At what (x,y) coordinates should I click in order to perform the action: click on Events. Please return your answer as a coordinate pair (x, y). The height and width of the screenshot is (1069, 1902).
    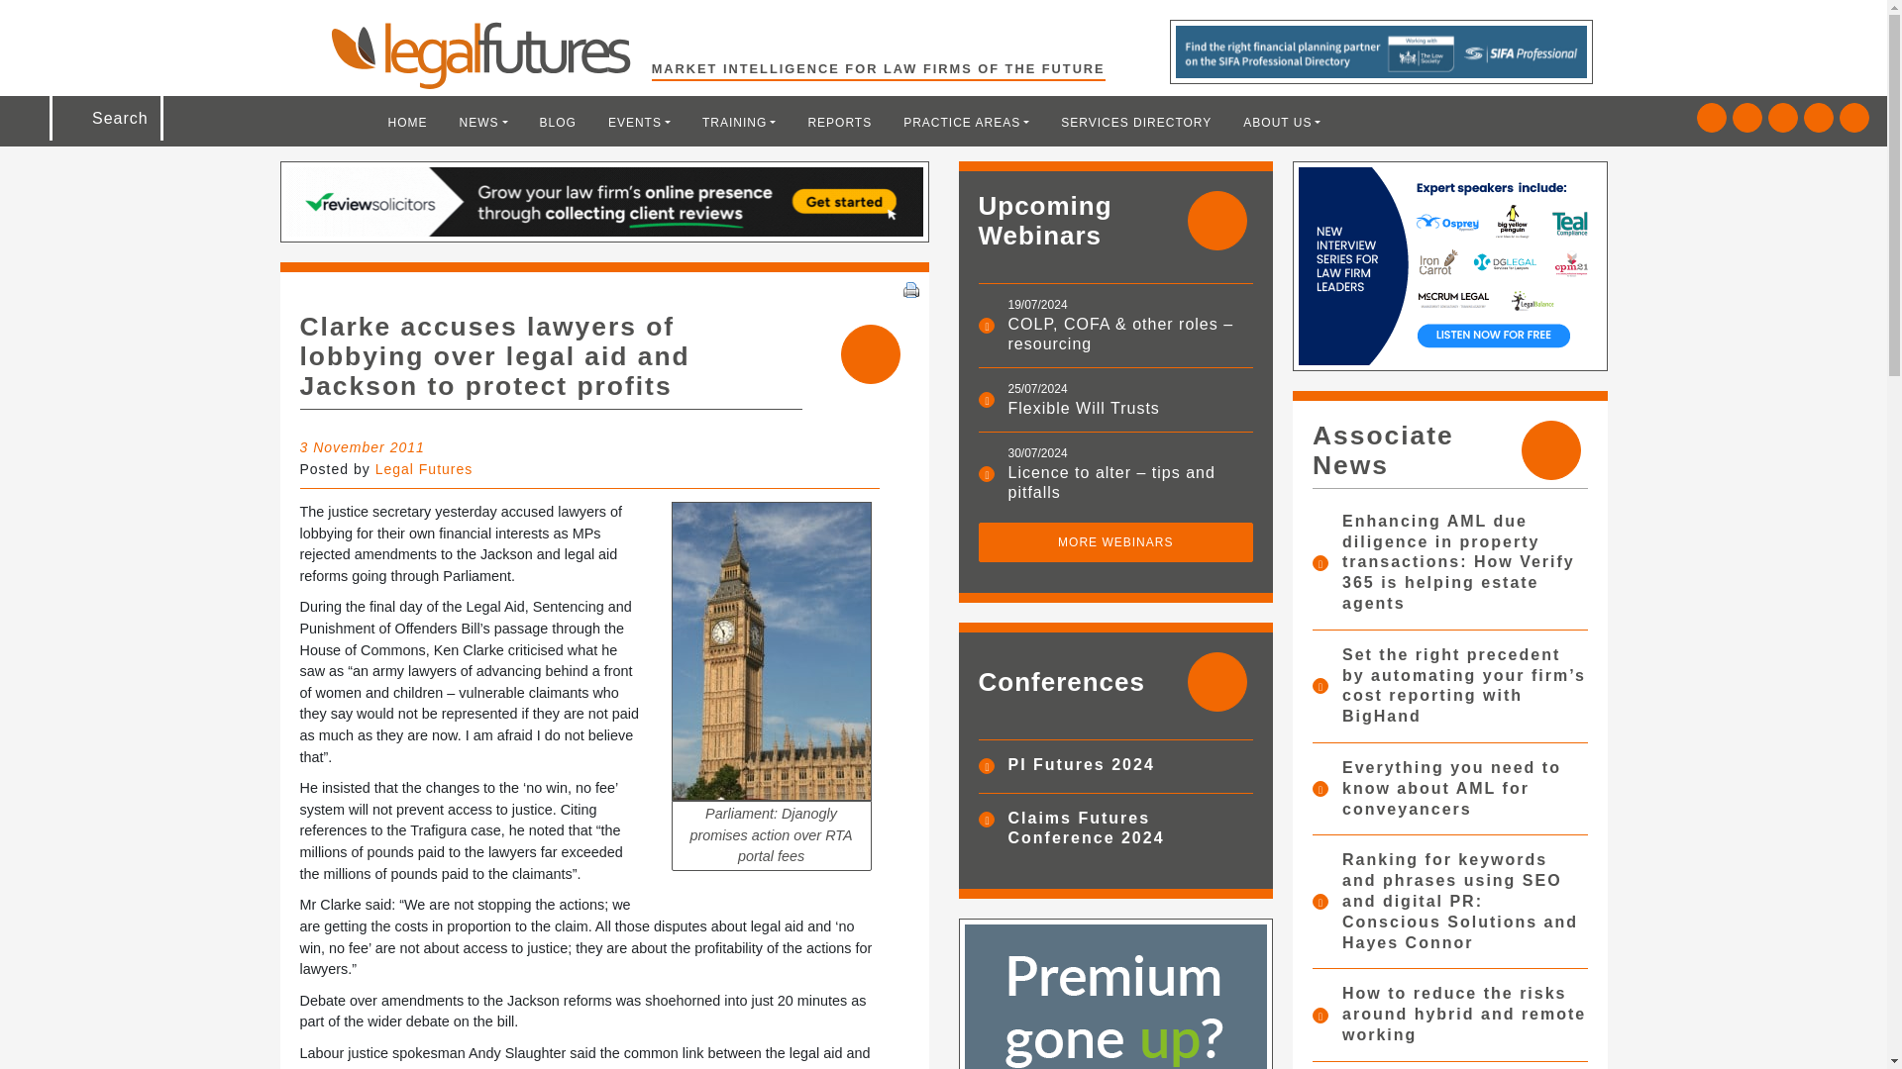
    Looking at the image, I should click on (639, 122).